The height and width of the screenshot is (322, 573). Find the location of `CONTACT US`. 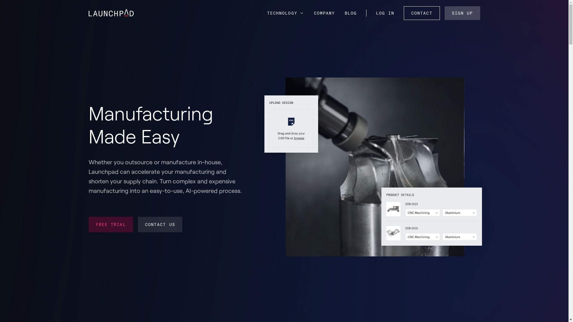

CONTACT US is located at coordinates (160, 225).